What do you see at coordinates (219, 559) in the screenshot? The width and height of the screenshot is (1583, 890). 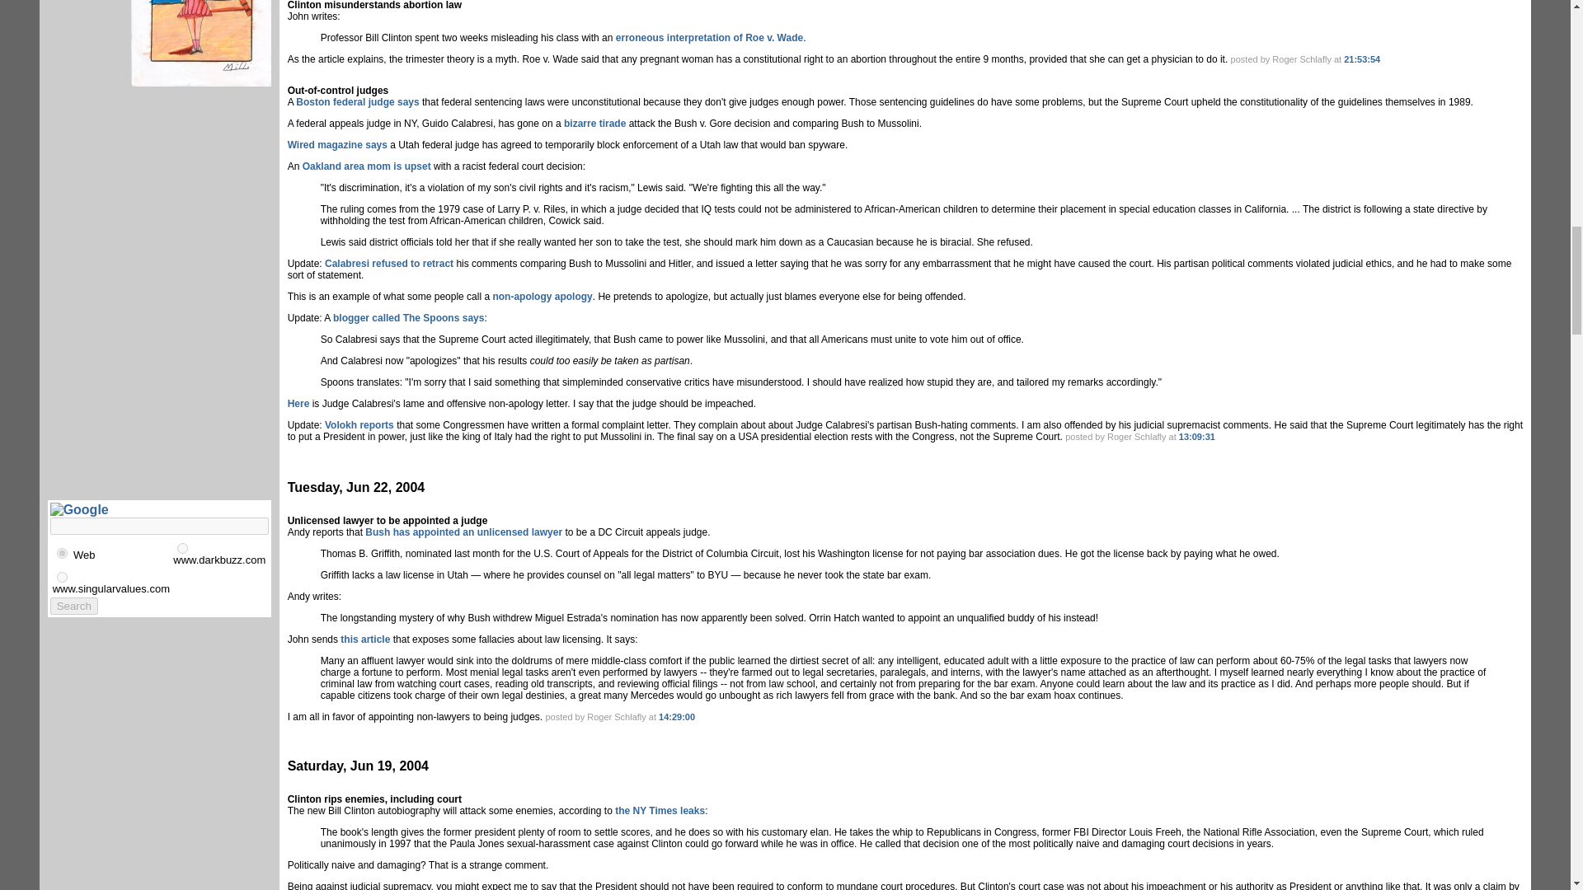 I see `Search www.darkbuzz.com` at bounding box center [219, 559].